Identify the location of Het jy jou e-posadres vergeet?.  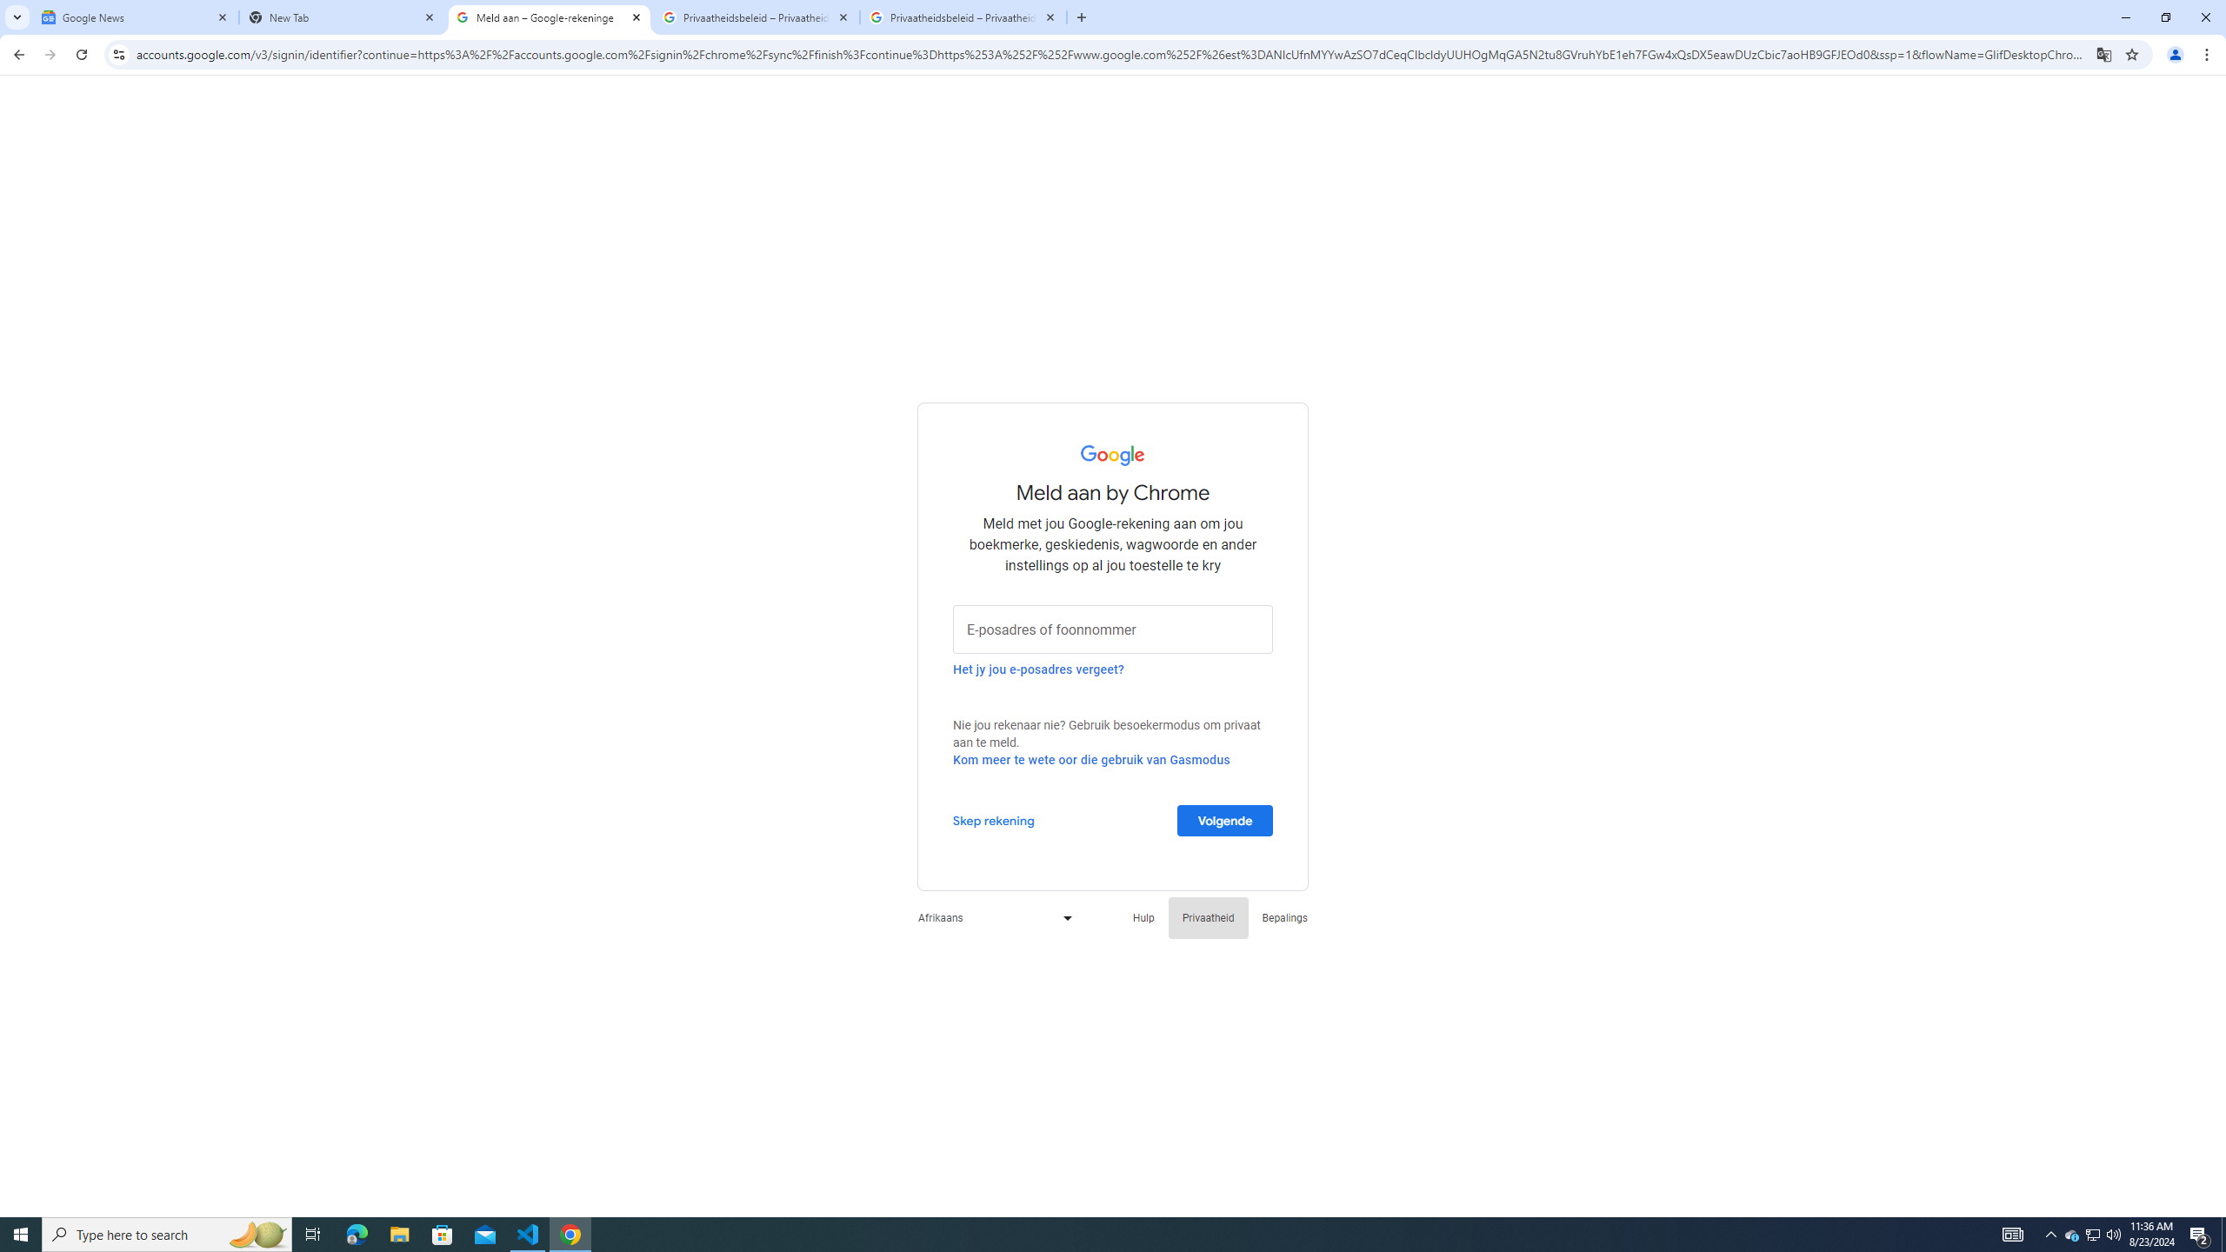
(1038, 669).